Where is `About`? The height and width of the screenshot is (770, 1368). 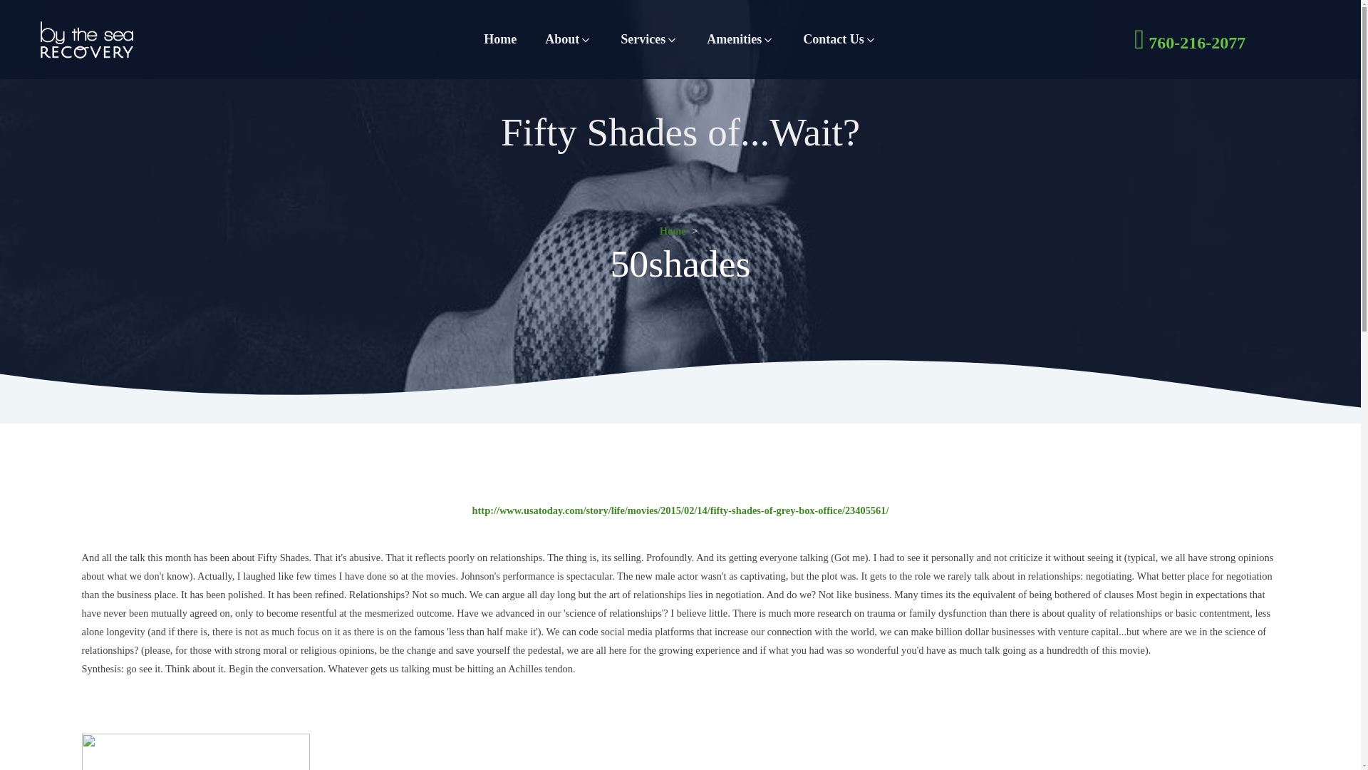 About is located at coordinates (568, 38).